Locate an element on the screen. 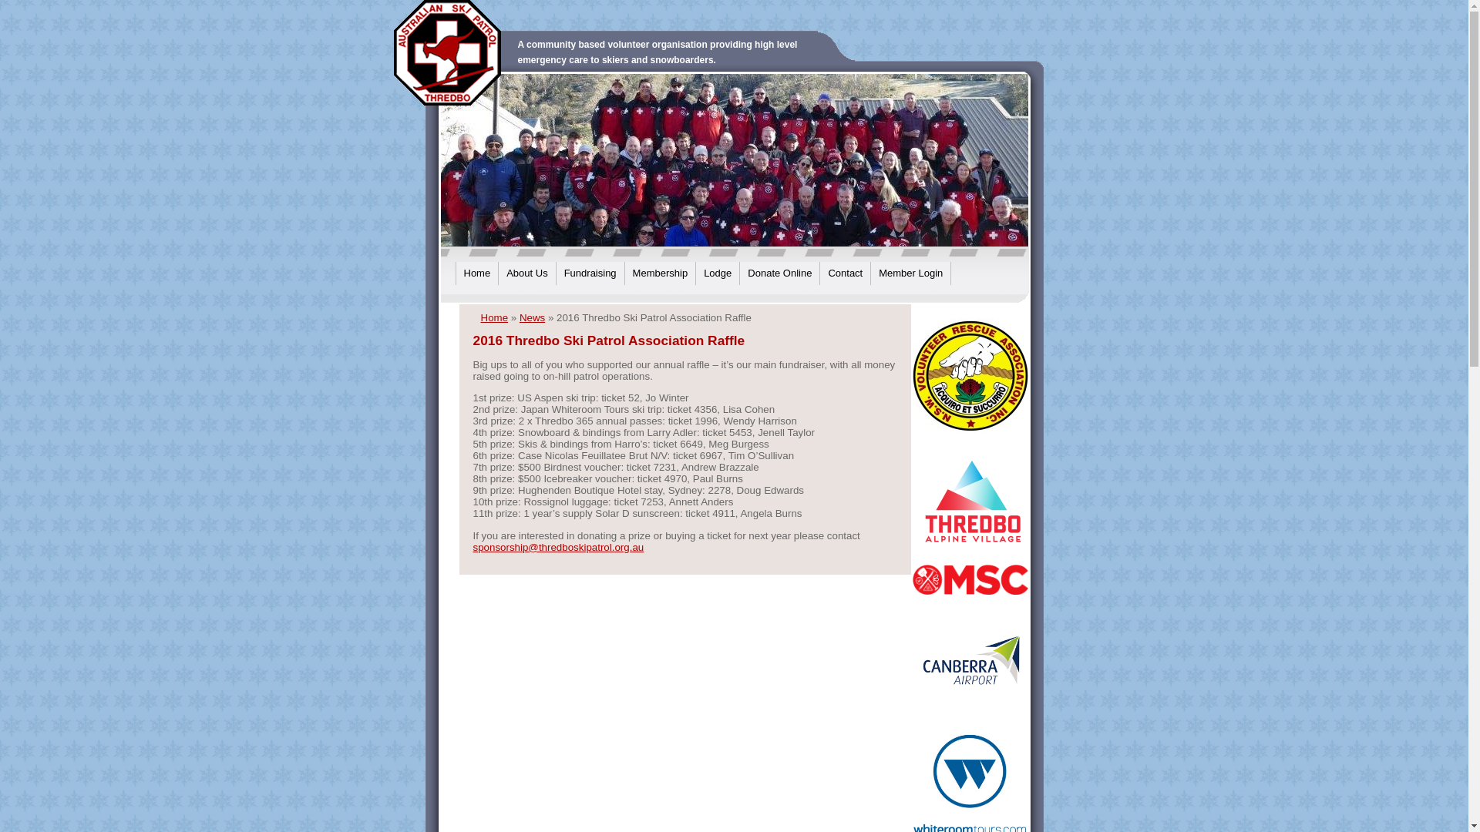 Image resolution: width=1480 pixels, height=832 pixels. Membership is located at coordinates (661, 273).